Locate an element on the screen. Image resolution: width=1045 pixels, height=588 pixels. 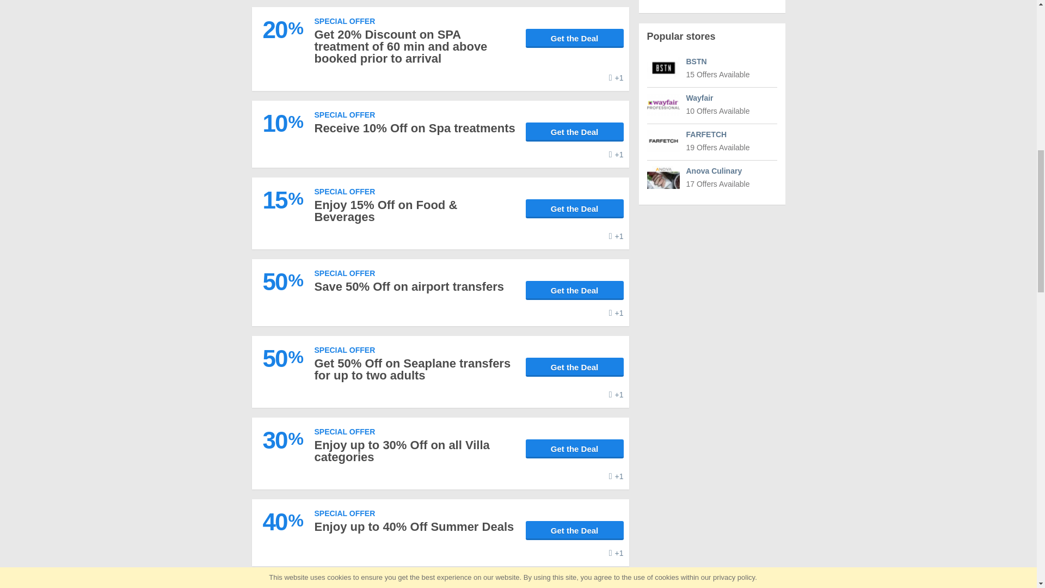
Get the Deal is located at coordinates (575, 290).